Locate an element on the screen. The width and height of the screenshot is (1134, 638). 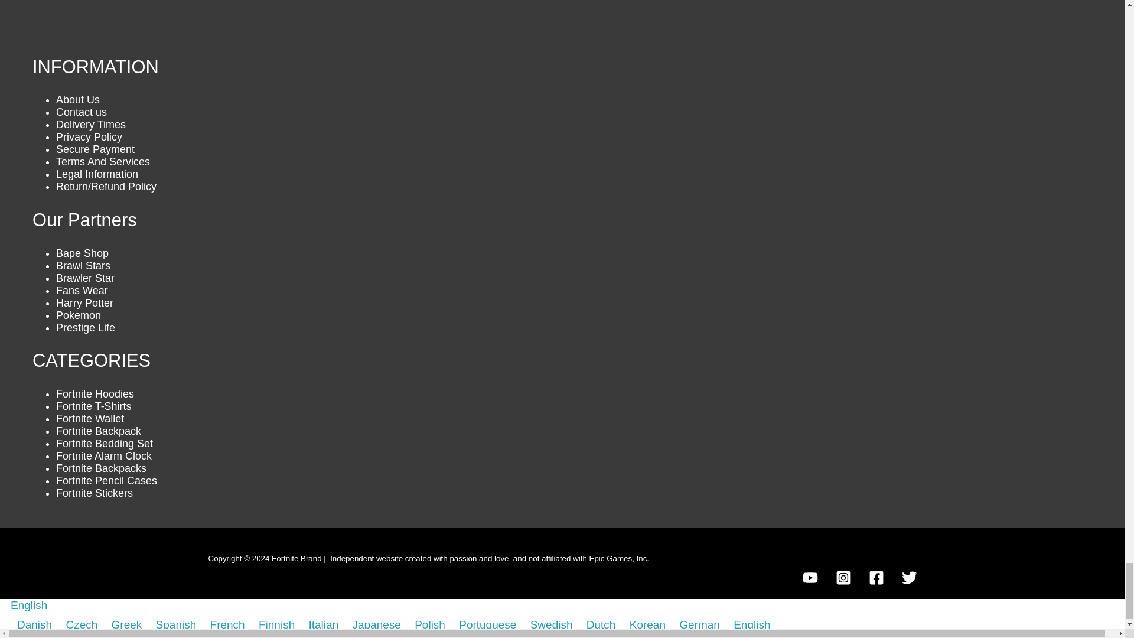
Greek is located at coordinates (106, 624).